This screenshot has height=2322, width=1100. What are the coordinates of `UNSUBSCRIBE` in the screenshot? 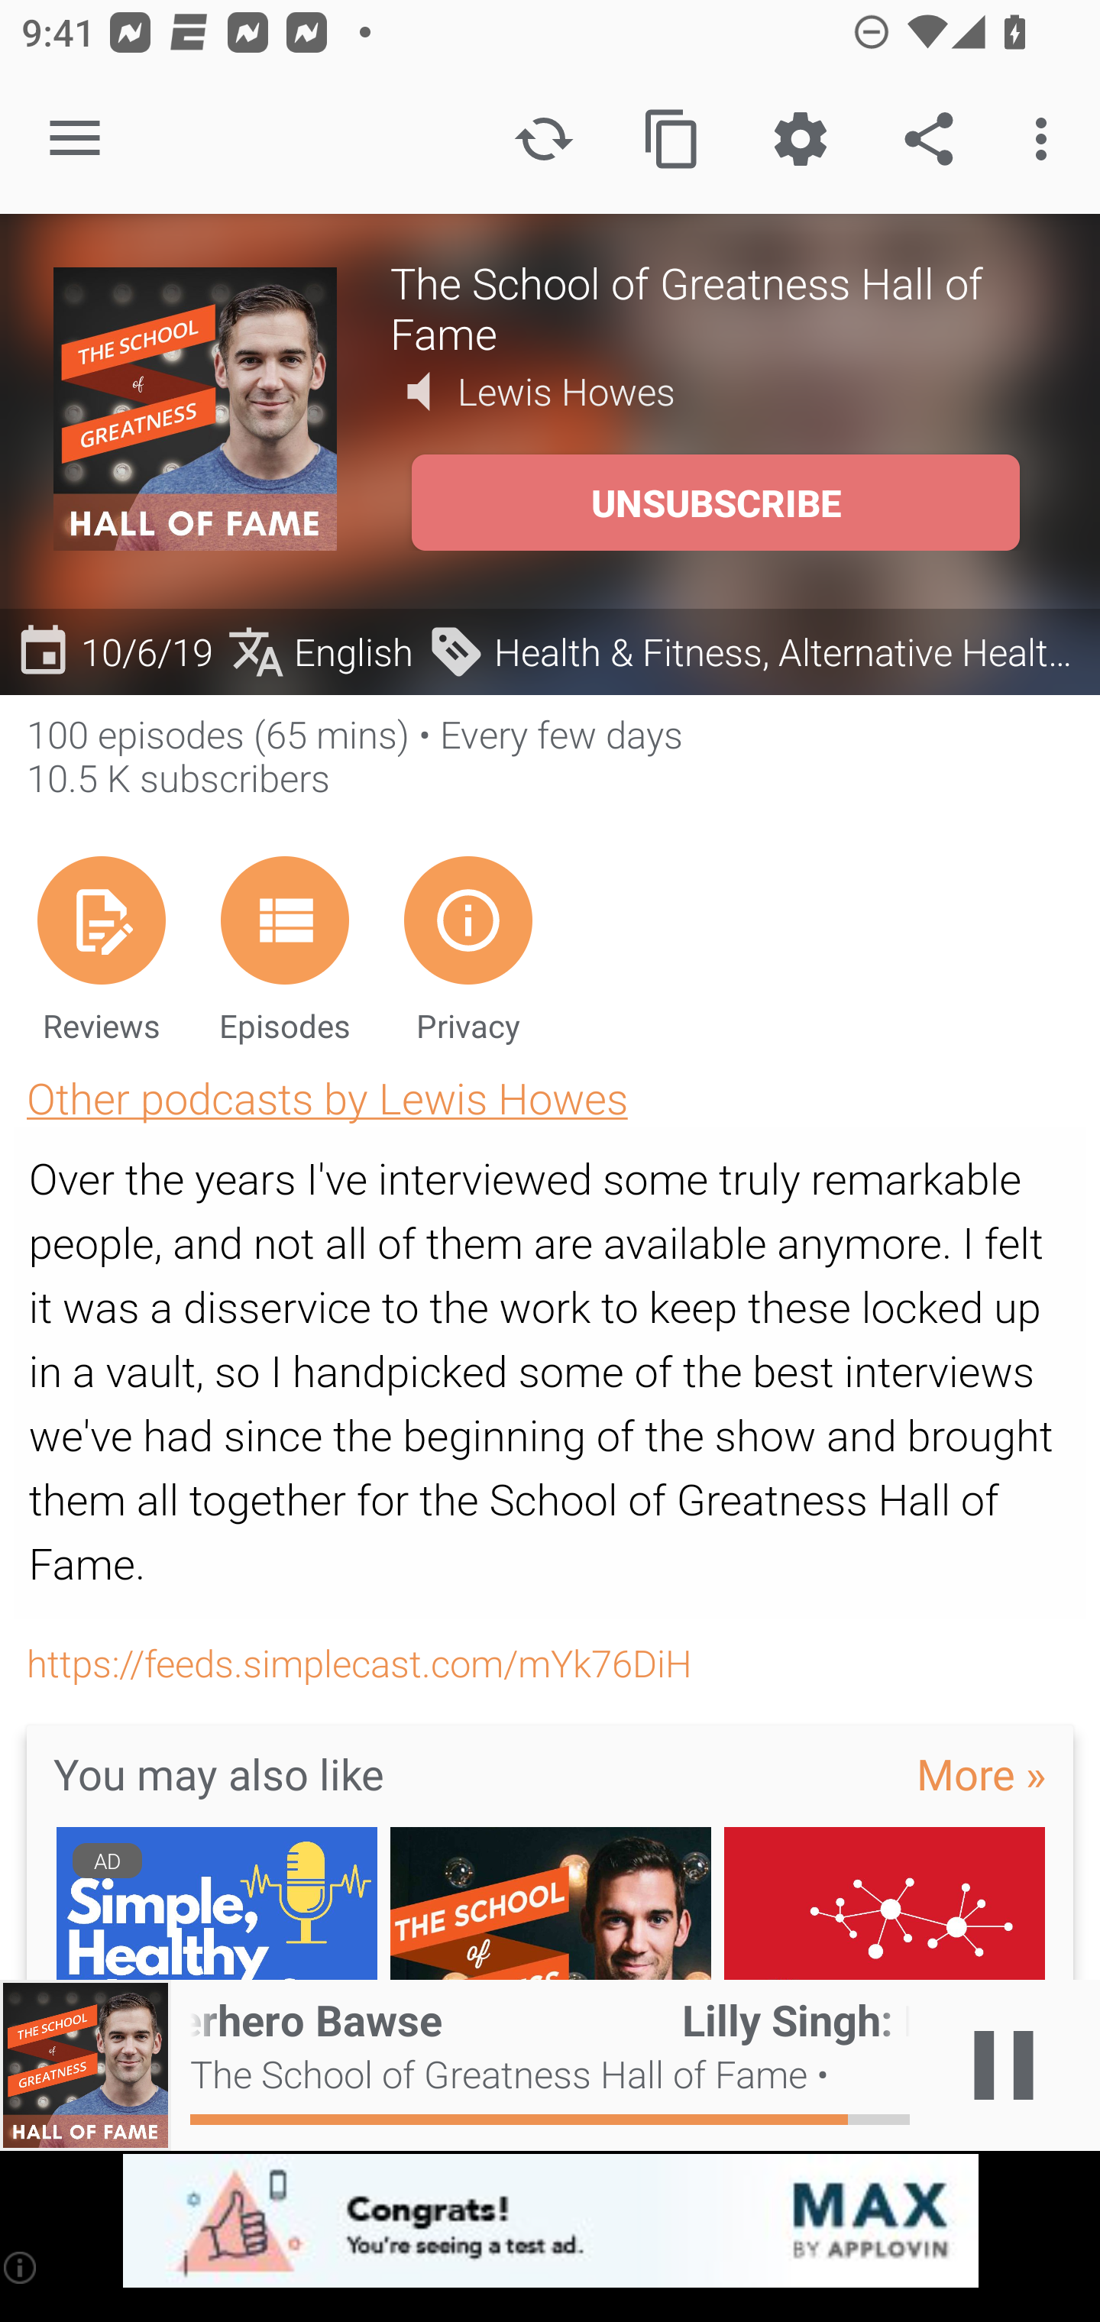 It's located at (715, 503).